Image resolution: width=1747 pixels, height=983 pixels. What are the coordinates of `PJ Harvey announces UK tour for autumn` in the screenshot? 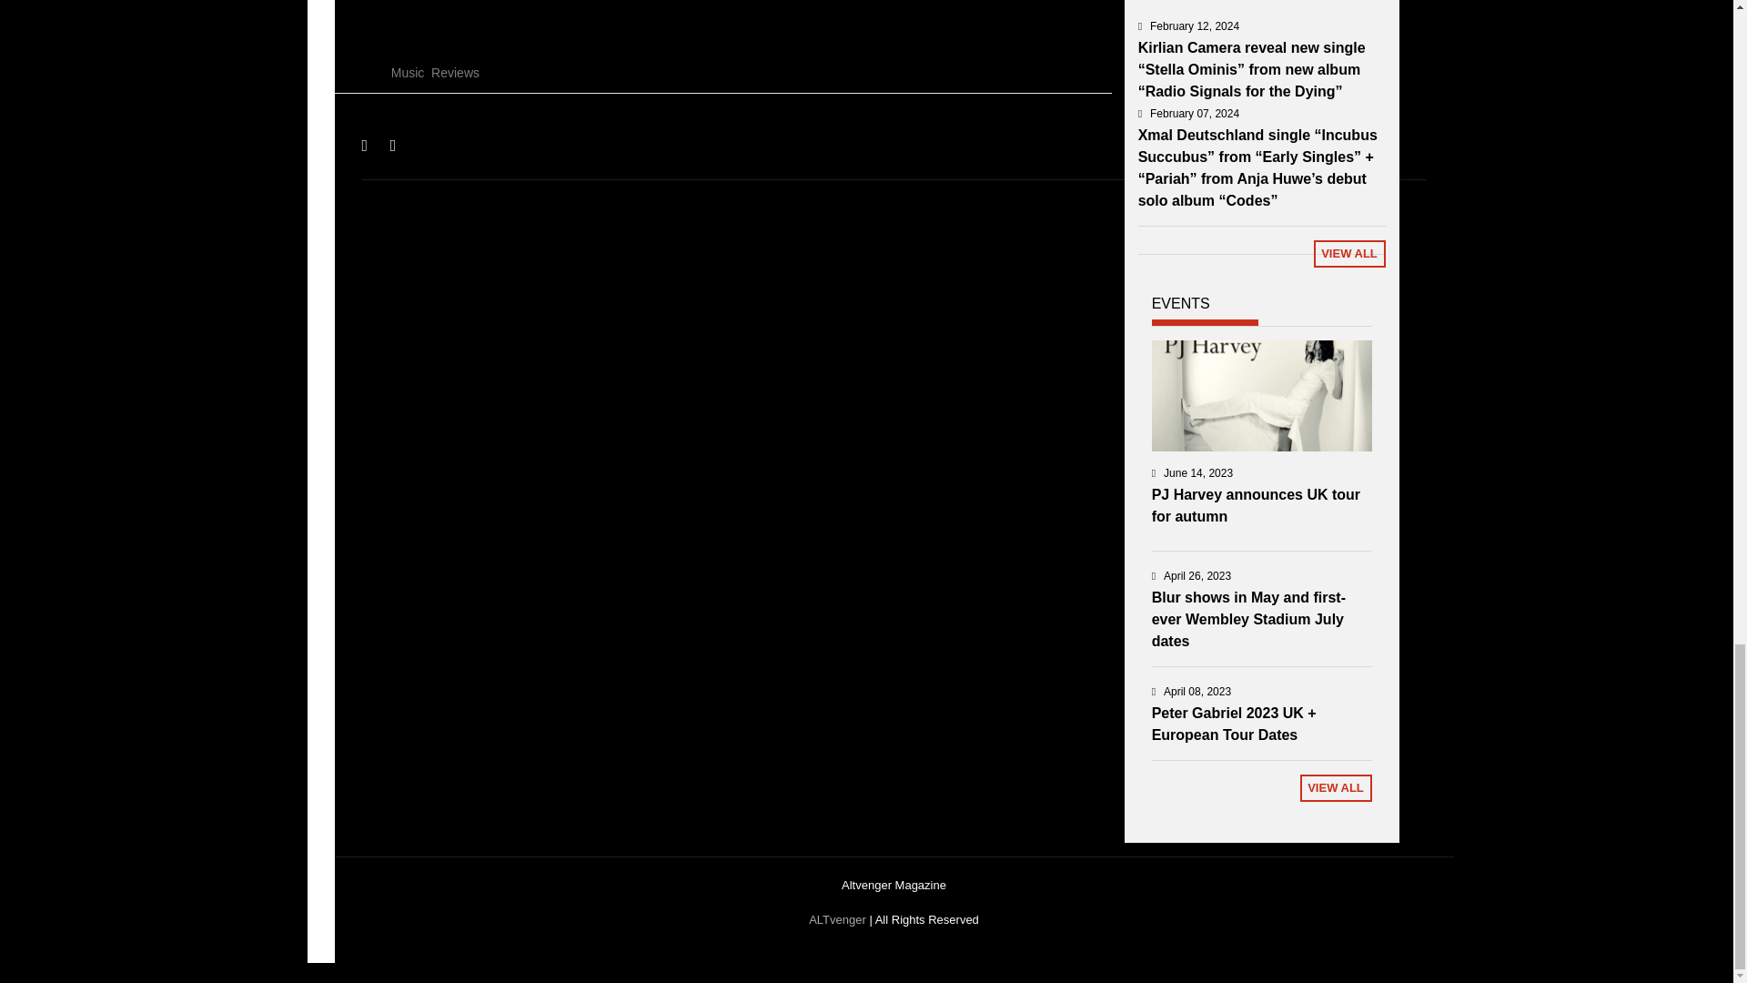 It's located at (1261, 395).